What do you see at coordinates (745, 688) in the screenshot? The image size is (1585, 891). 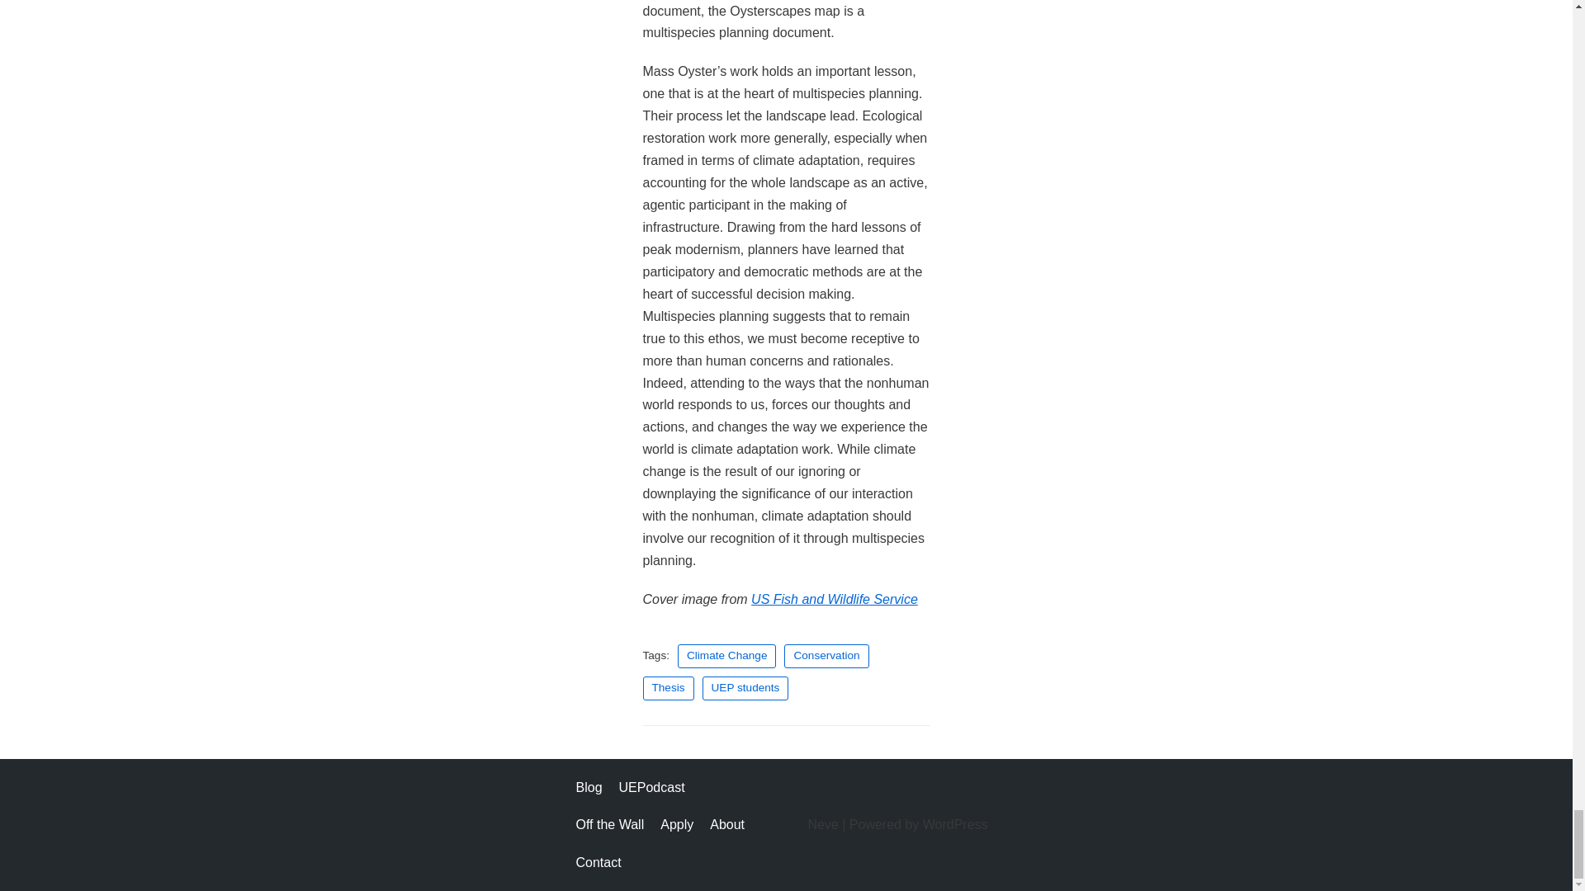 I see `UEP students` at bounding box center [745, 688].